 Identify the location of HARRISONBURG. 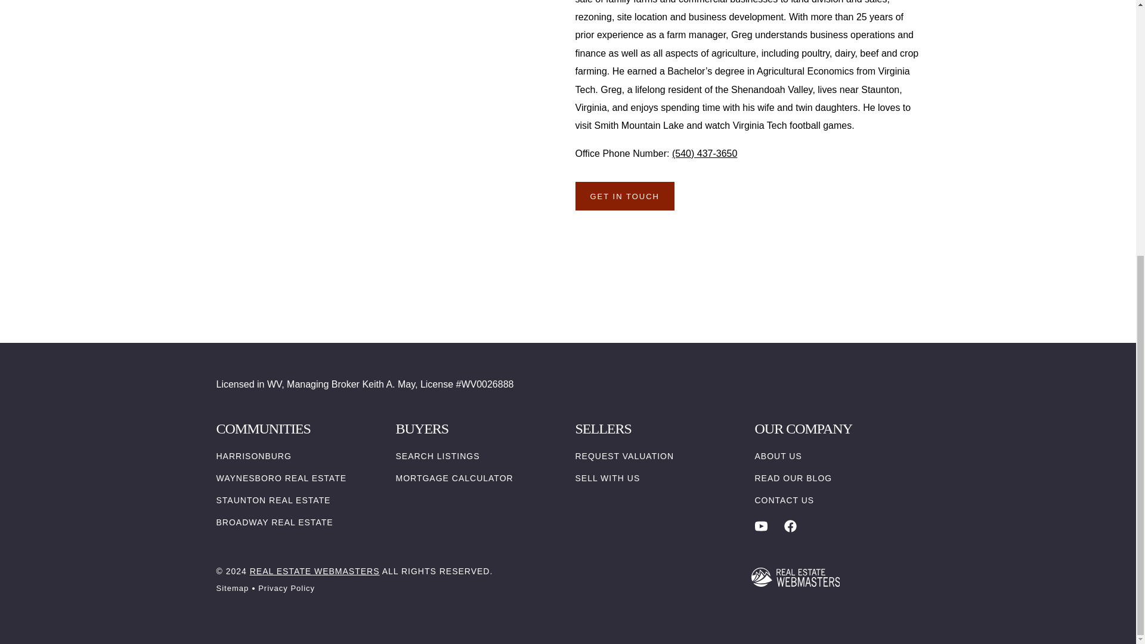
(253, 456).